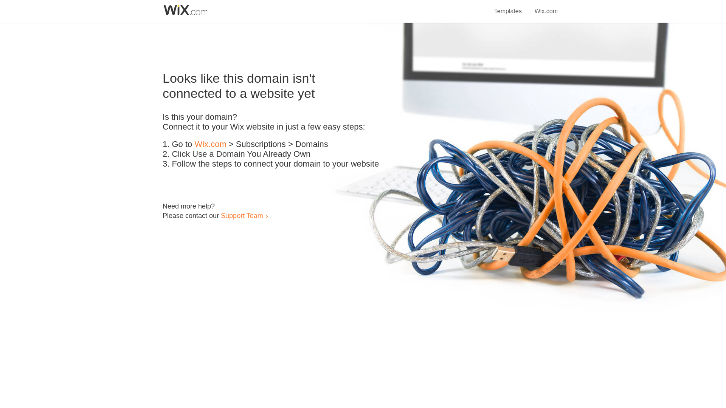 The height and width of the screenshot is (408, 726). I want to click on Support Team, so click(242, 215).